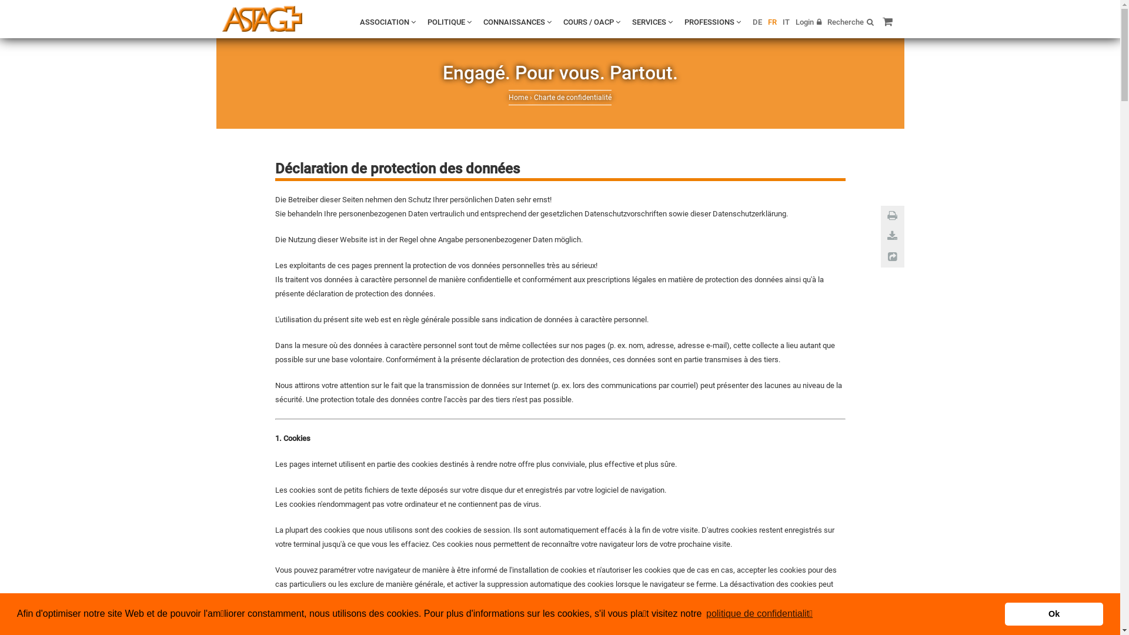  What do you see at coordinates (262, 19) in the screenshot?
I see `Astag | Homepage` at bounding box center [262, 19].